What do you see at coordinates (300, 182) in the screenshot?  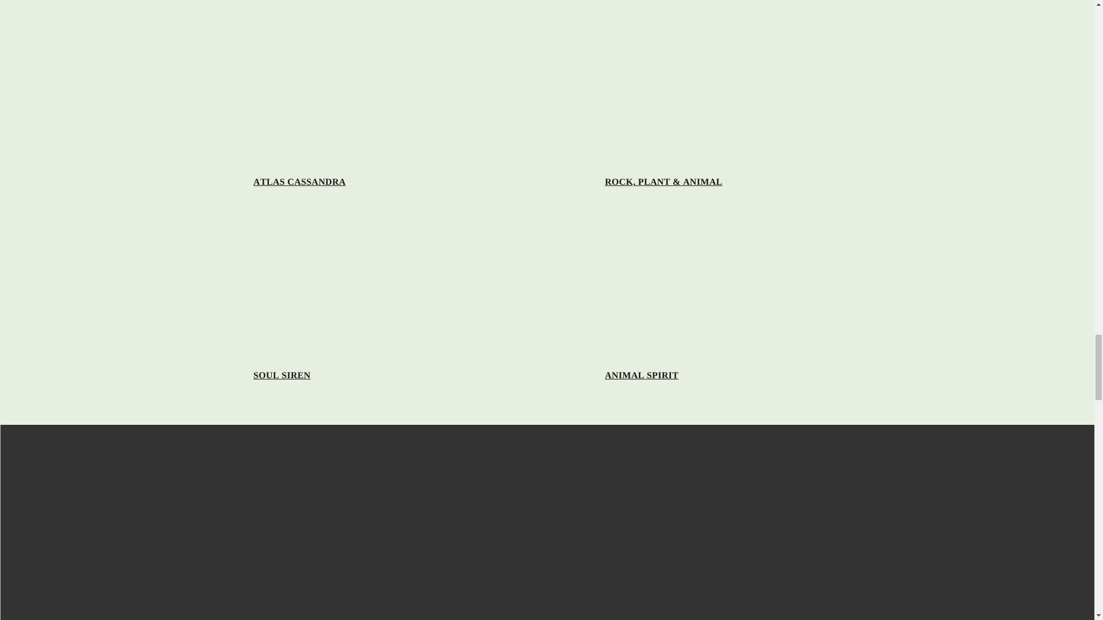 I see `ATLAS CASSANDRA` at bounding box center [300, 182].